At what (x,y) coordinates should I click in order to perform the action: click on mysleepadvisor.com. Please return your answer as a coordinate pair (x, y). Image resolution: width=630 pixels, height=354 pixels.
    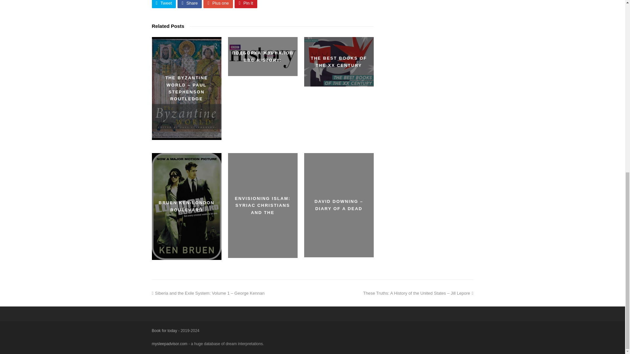
    Looking at the image, I should click on (169, 344).